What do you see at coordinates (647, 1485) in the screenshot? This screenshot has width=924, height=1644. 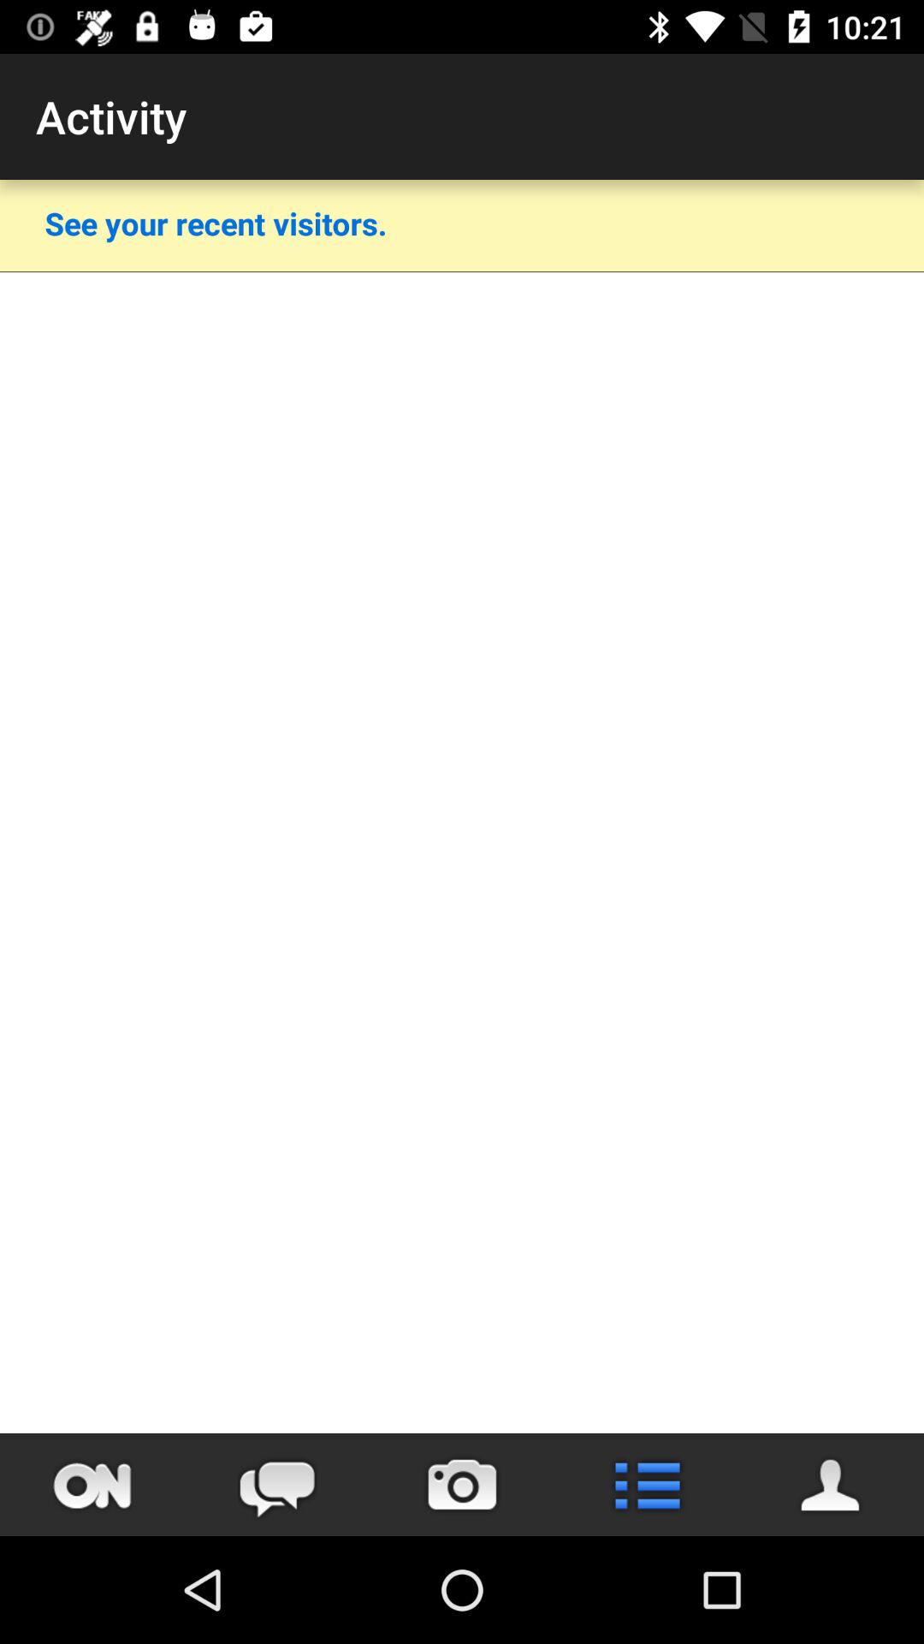 I see `go to newsfeed` at bounding box center [647, 1485].